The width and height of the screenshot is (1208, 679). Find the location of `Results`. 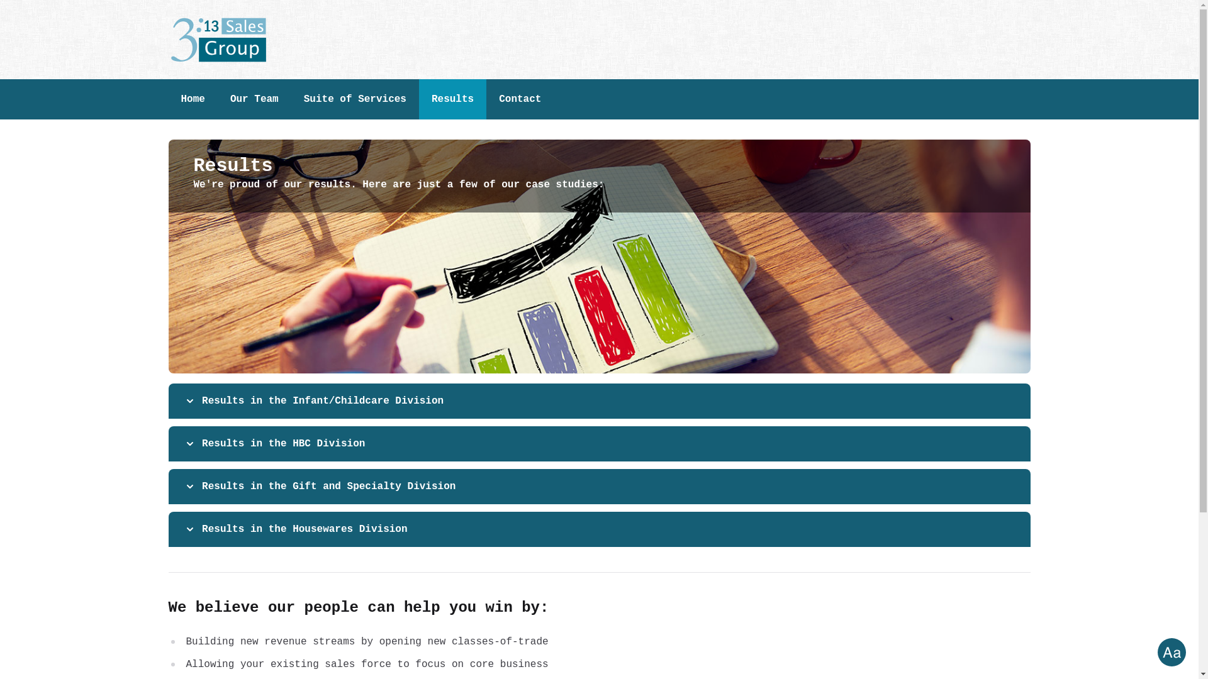

Results is located at coordinates (453, 99).